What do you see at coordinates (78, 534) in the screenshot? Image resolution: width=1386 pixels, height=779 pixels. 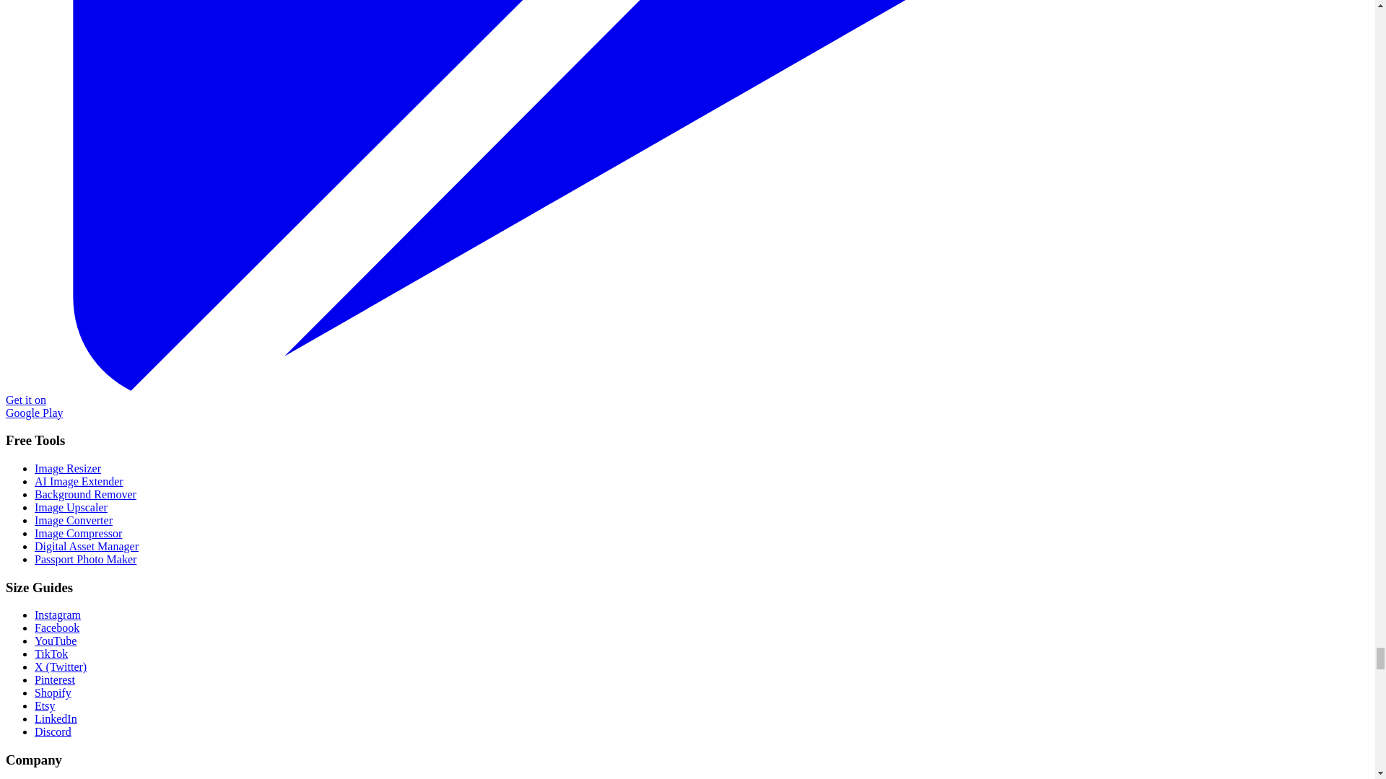 I see `Image Compressor` at bounding box center [78, 534].